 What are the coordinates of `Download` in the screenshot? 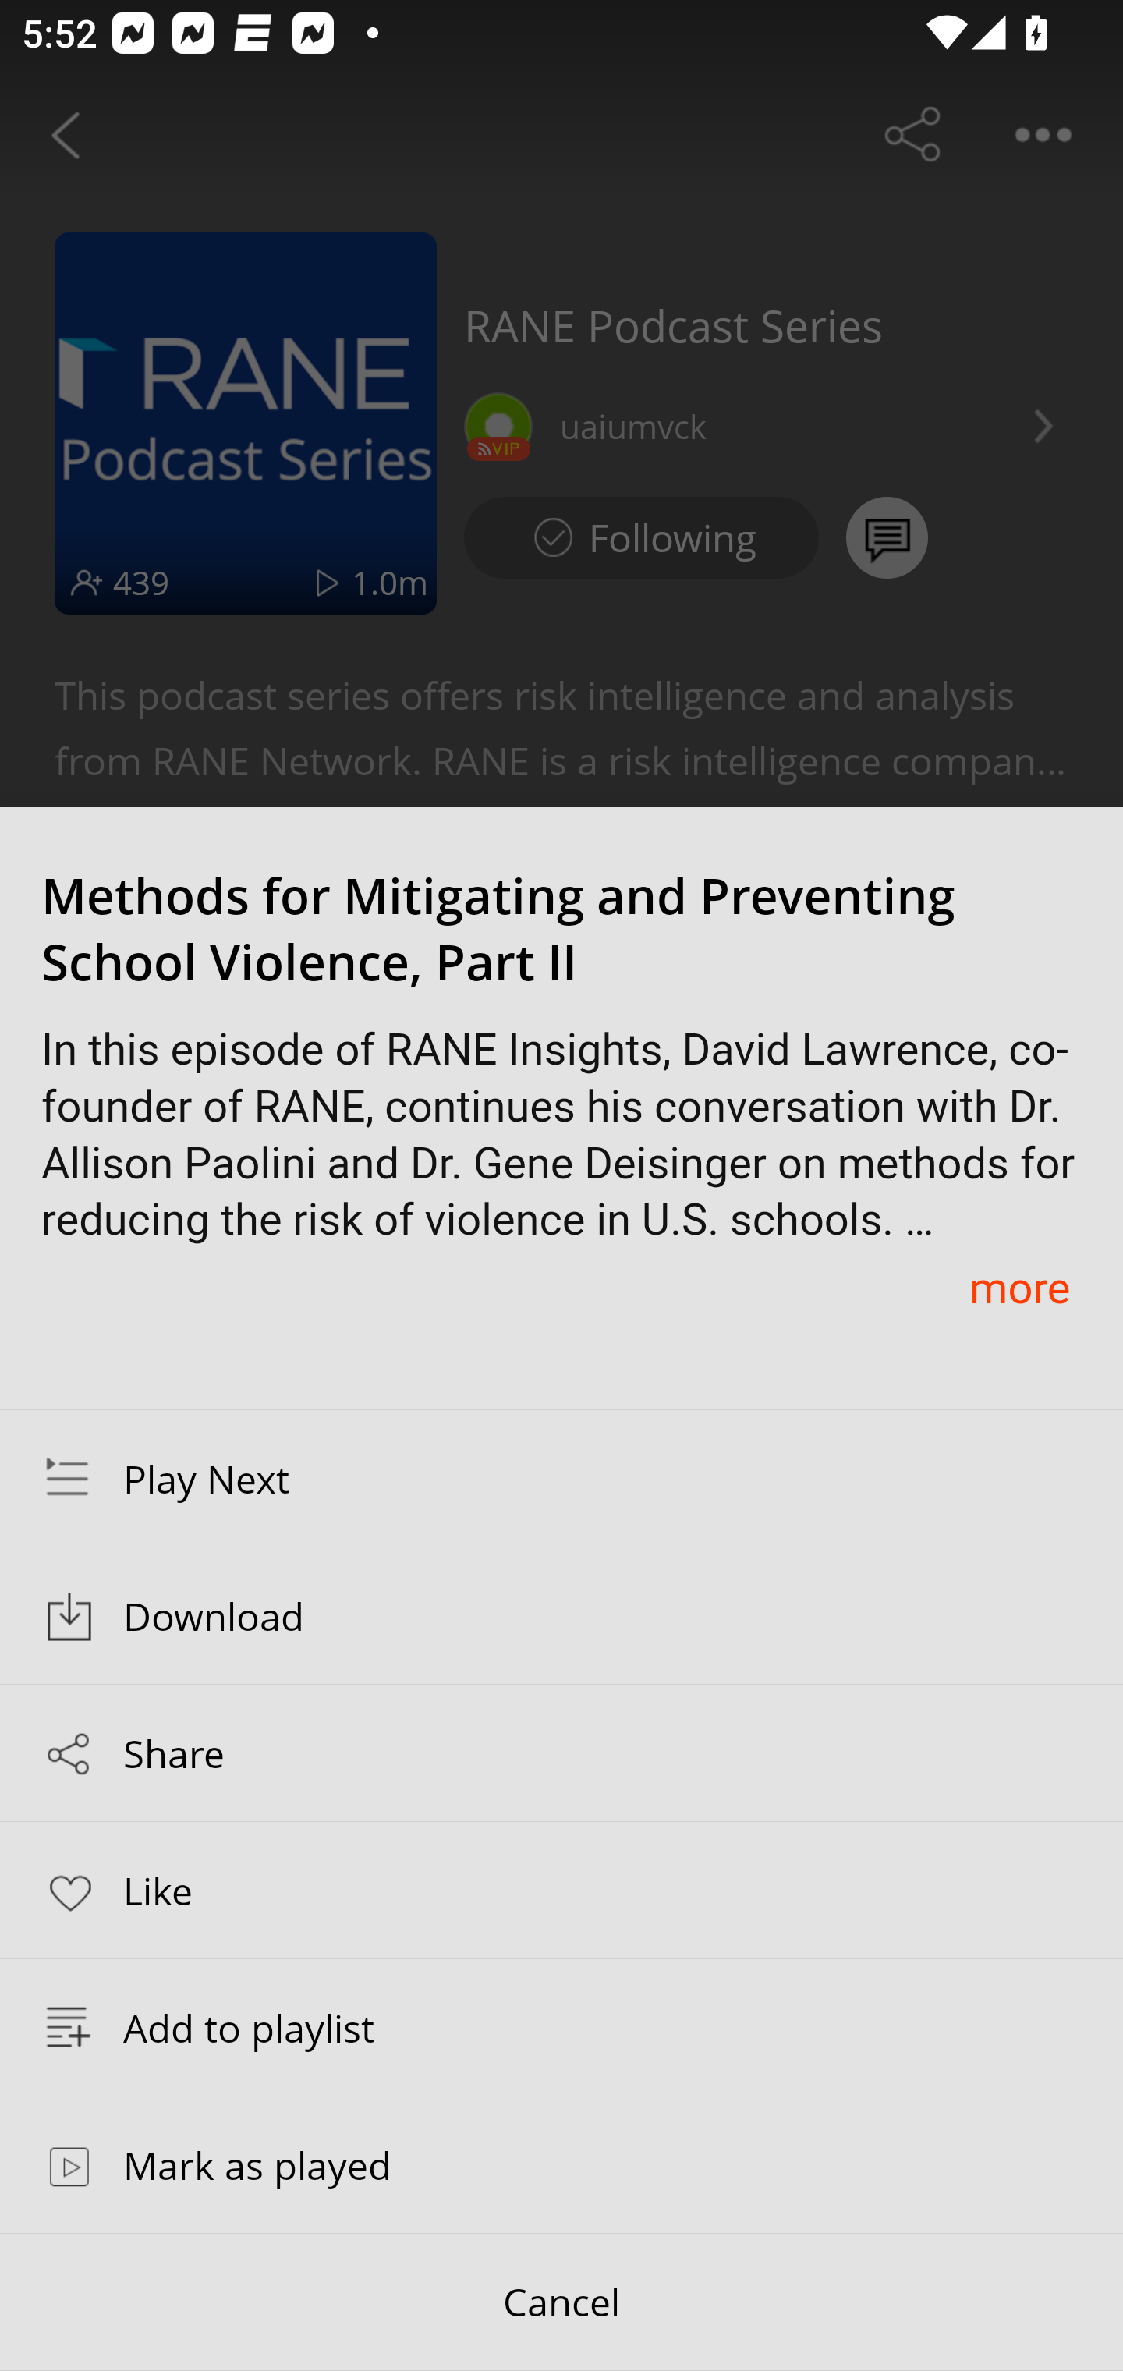 It's located at (561, 1616).